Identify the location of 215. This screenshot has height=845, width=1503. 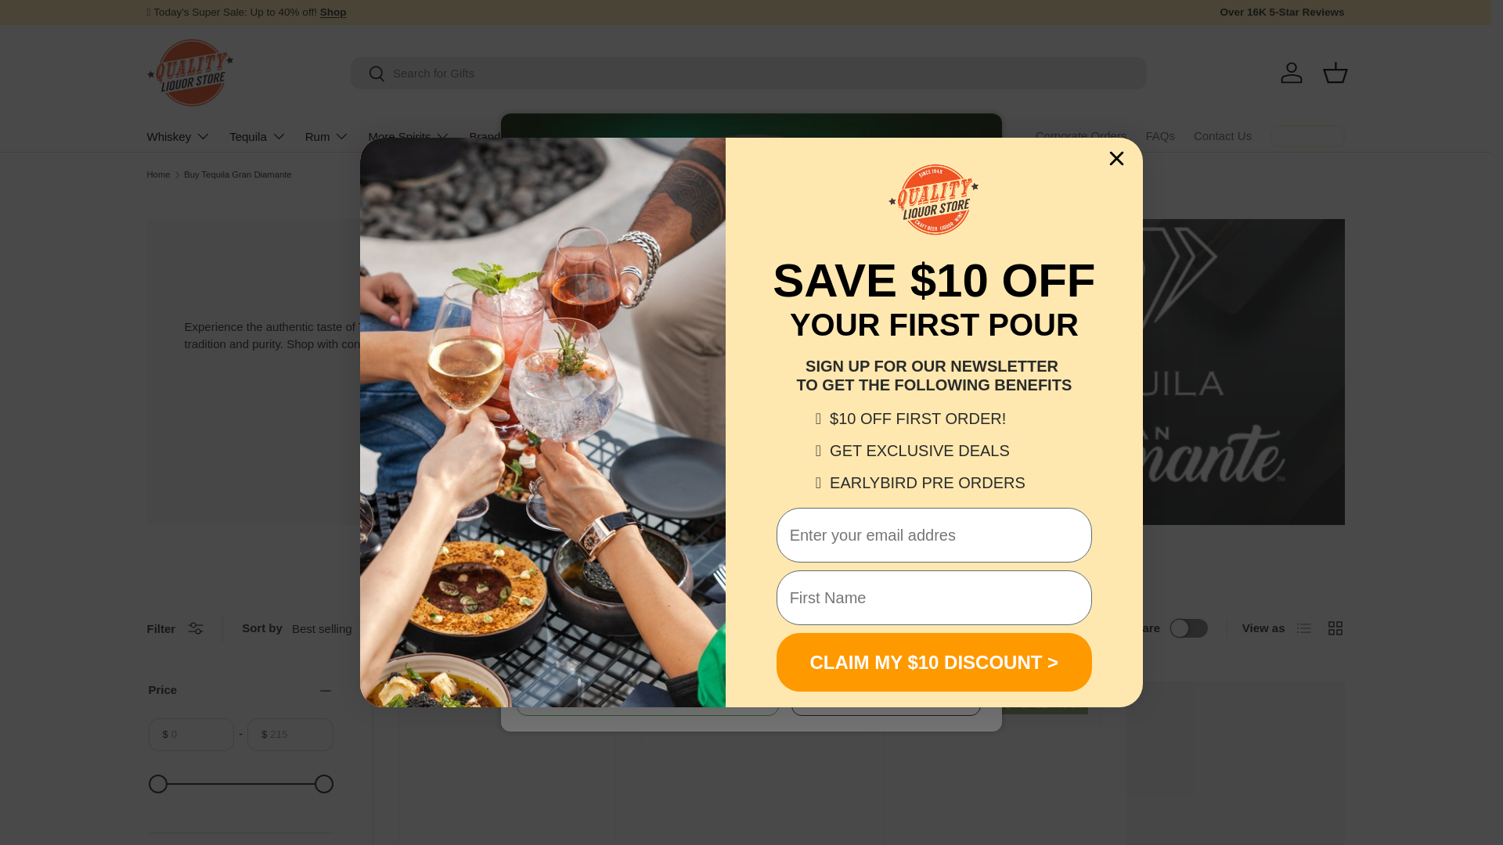
(241, 784).